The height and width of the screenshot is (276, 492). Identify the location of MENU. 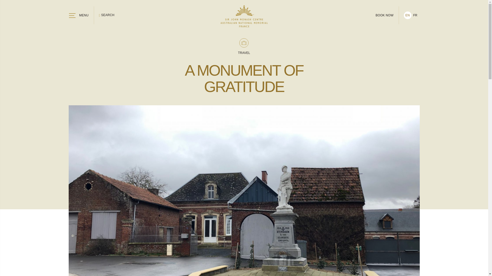
(78, 15).